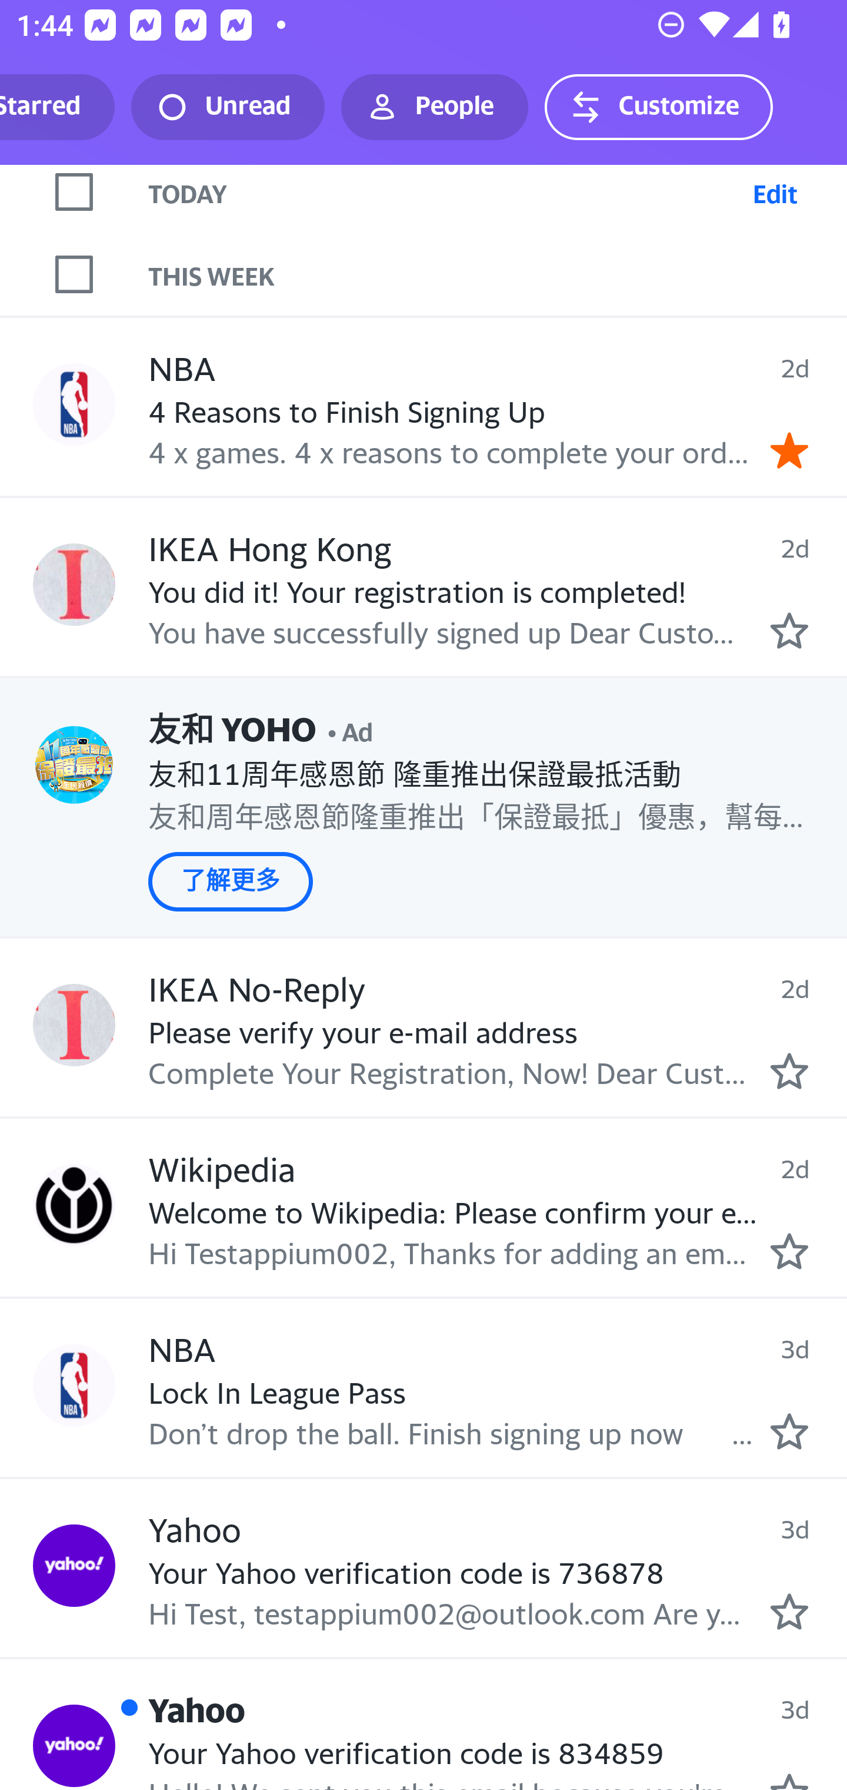 This screenshot has height=1790, width=847. I want to click on Profile
NBA, so click(74, 404).